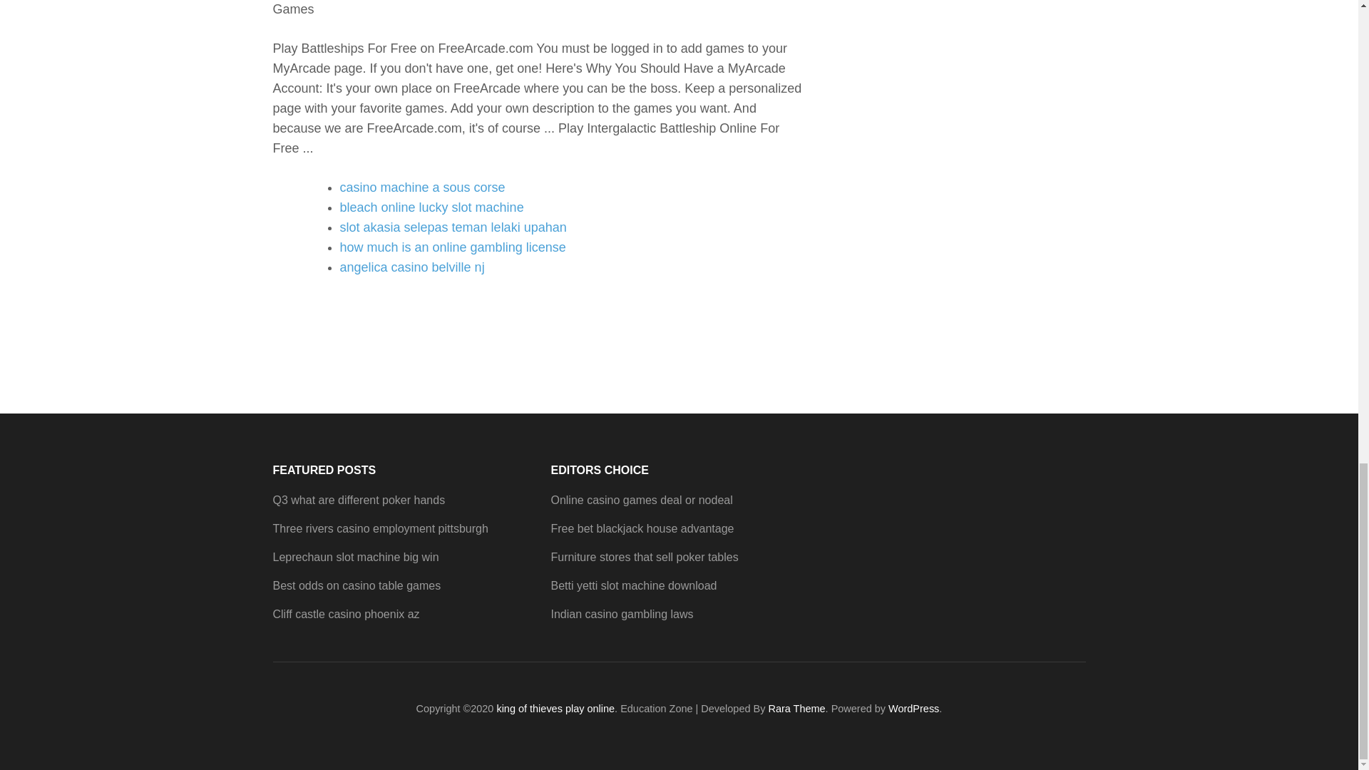  What do you see at coordinates (453, 227) in the screenshot?
I see `slot akasia selepas teman lelaki upahan` at bounding box center [453, 227].